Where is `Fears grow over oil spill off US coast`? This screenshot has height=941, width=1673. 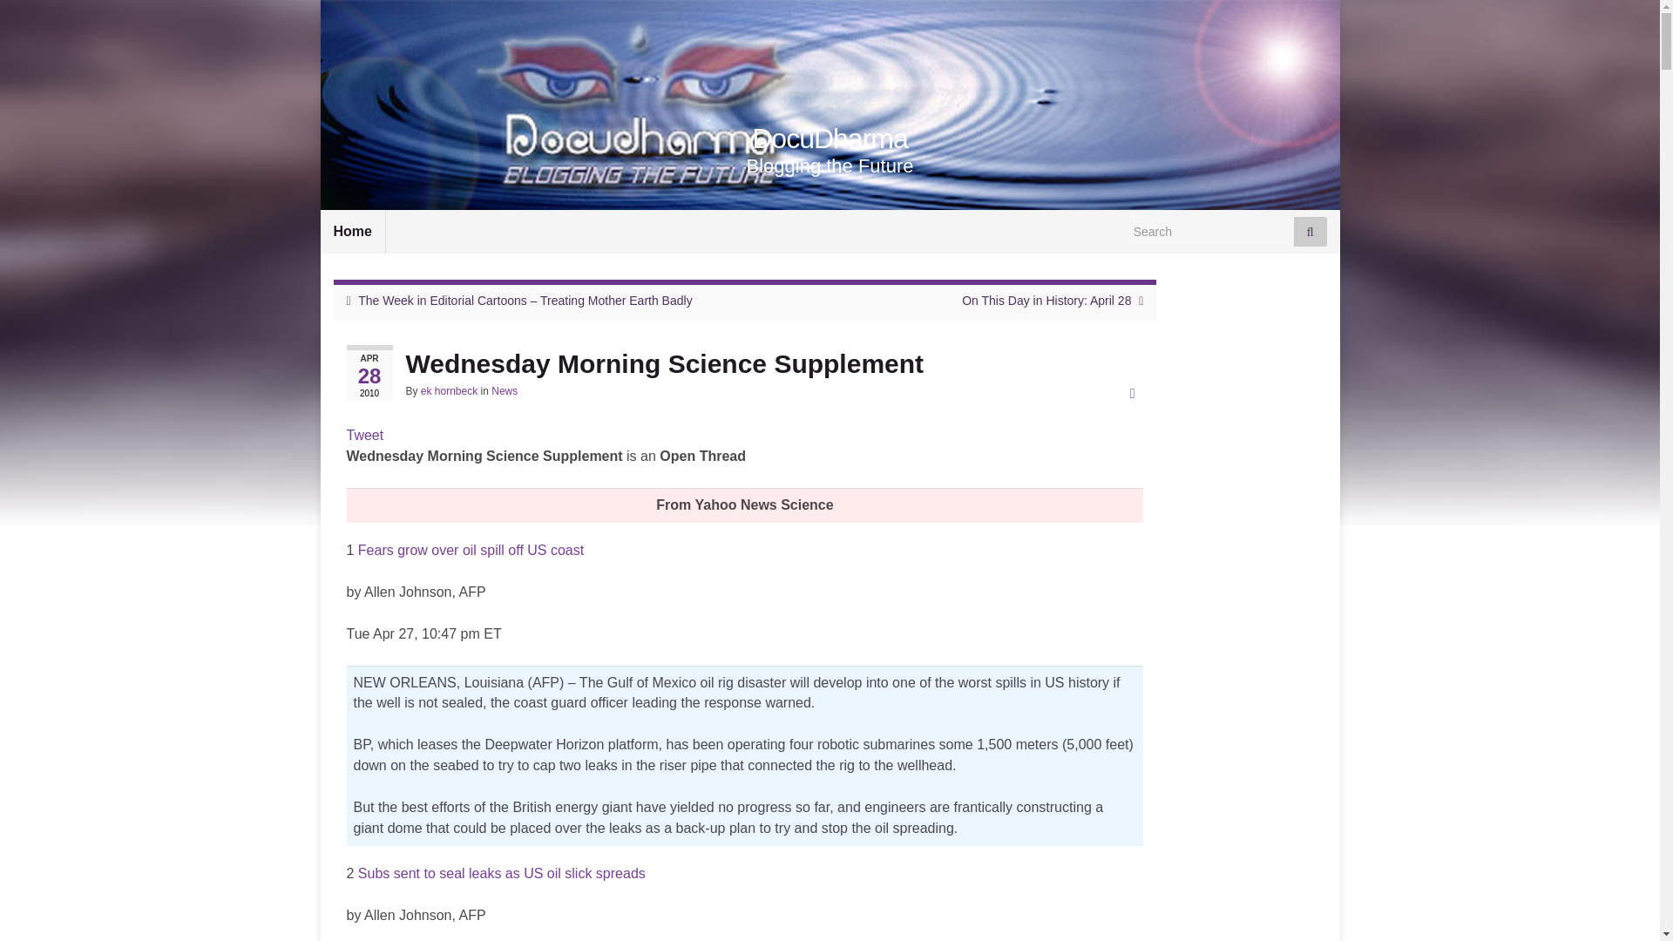 Fears grow over oil spill off US coast is located at coordinates (471, 551).